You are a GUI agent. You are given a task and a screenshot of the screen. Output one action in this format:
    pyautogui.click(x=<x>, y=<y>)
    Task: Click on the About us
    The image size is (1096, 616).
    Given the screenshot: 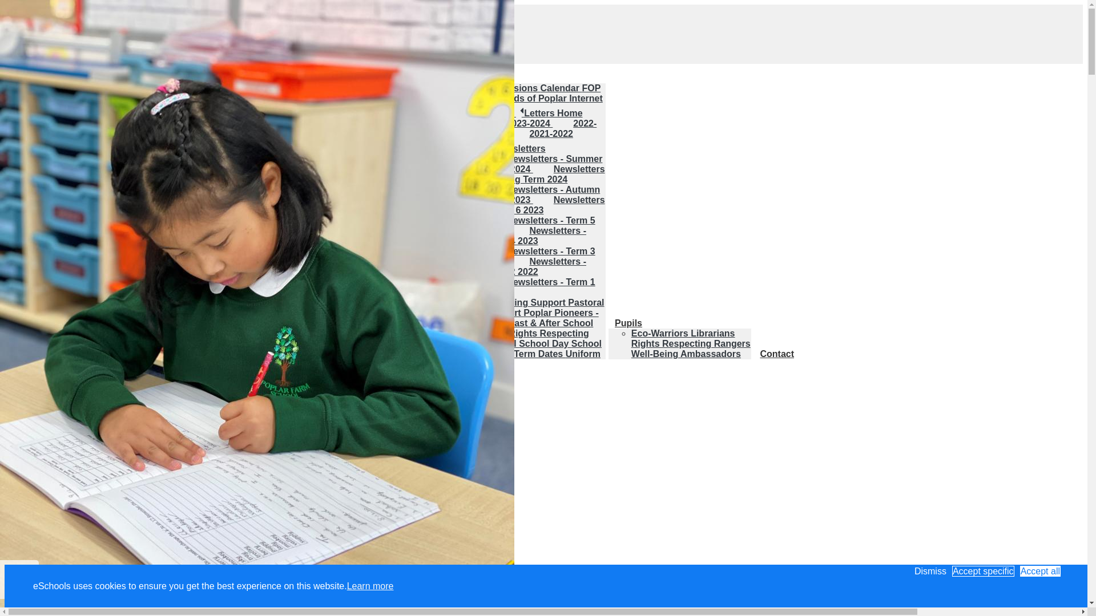 What is the action you would take?
    pyautogui.click(x=54, y=139)
    